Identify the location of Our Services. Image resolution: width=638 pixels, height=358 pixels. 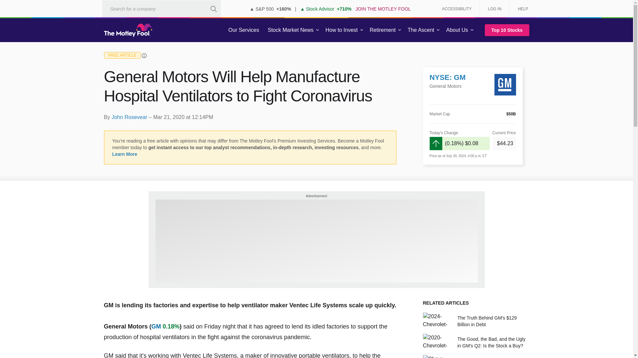
(244, 30).